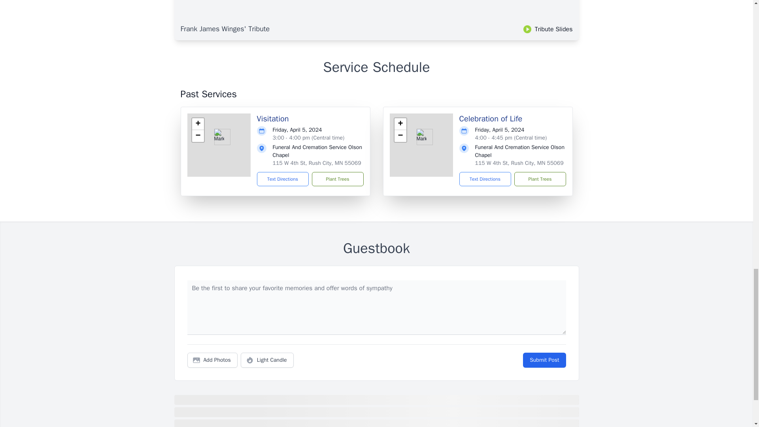 This screenshot has width=759, height=427. What do you see at coordinates (400, 136) in the screenshot?
I see `Zoom out` at bounding box center [400, 136].